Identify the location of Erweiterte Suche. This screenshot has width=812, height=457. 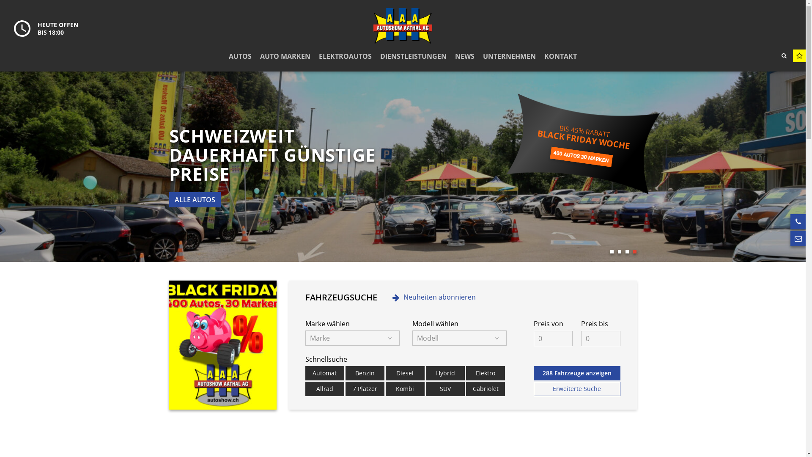
(577, 389).